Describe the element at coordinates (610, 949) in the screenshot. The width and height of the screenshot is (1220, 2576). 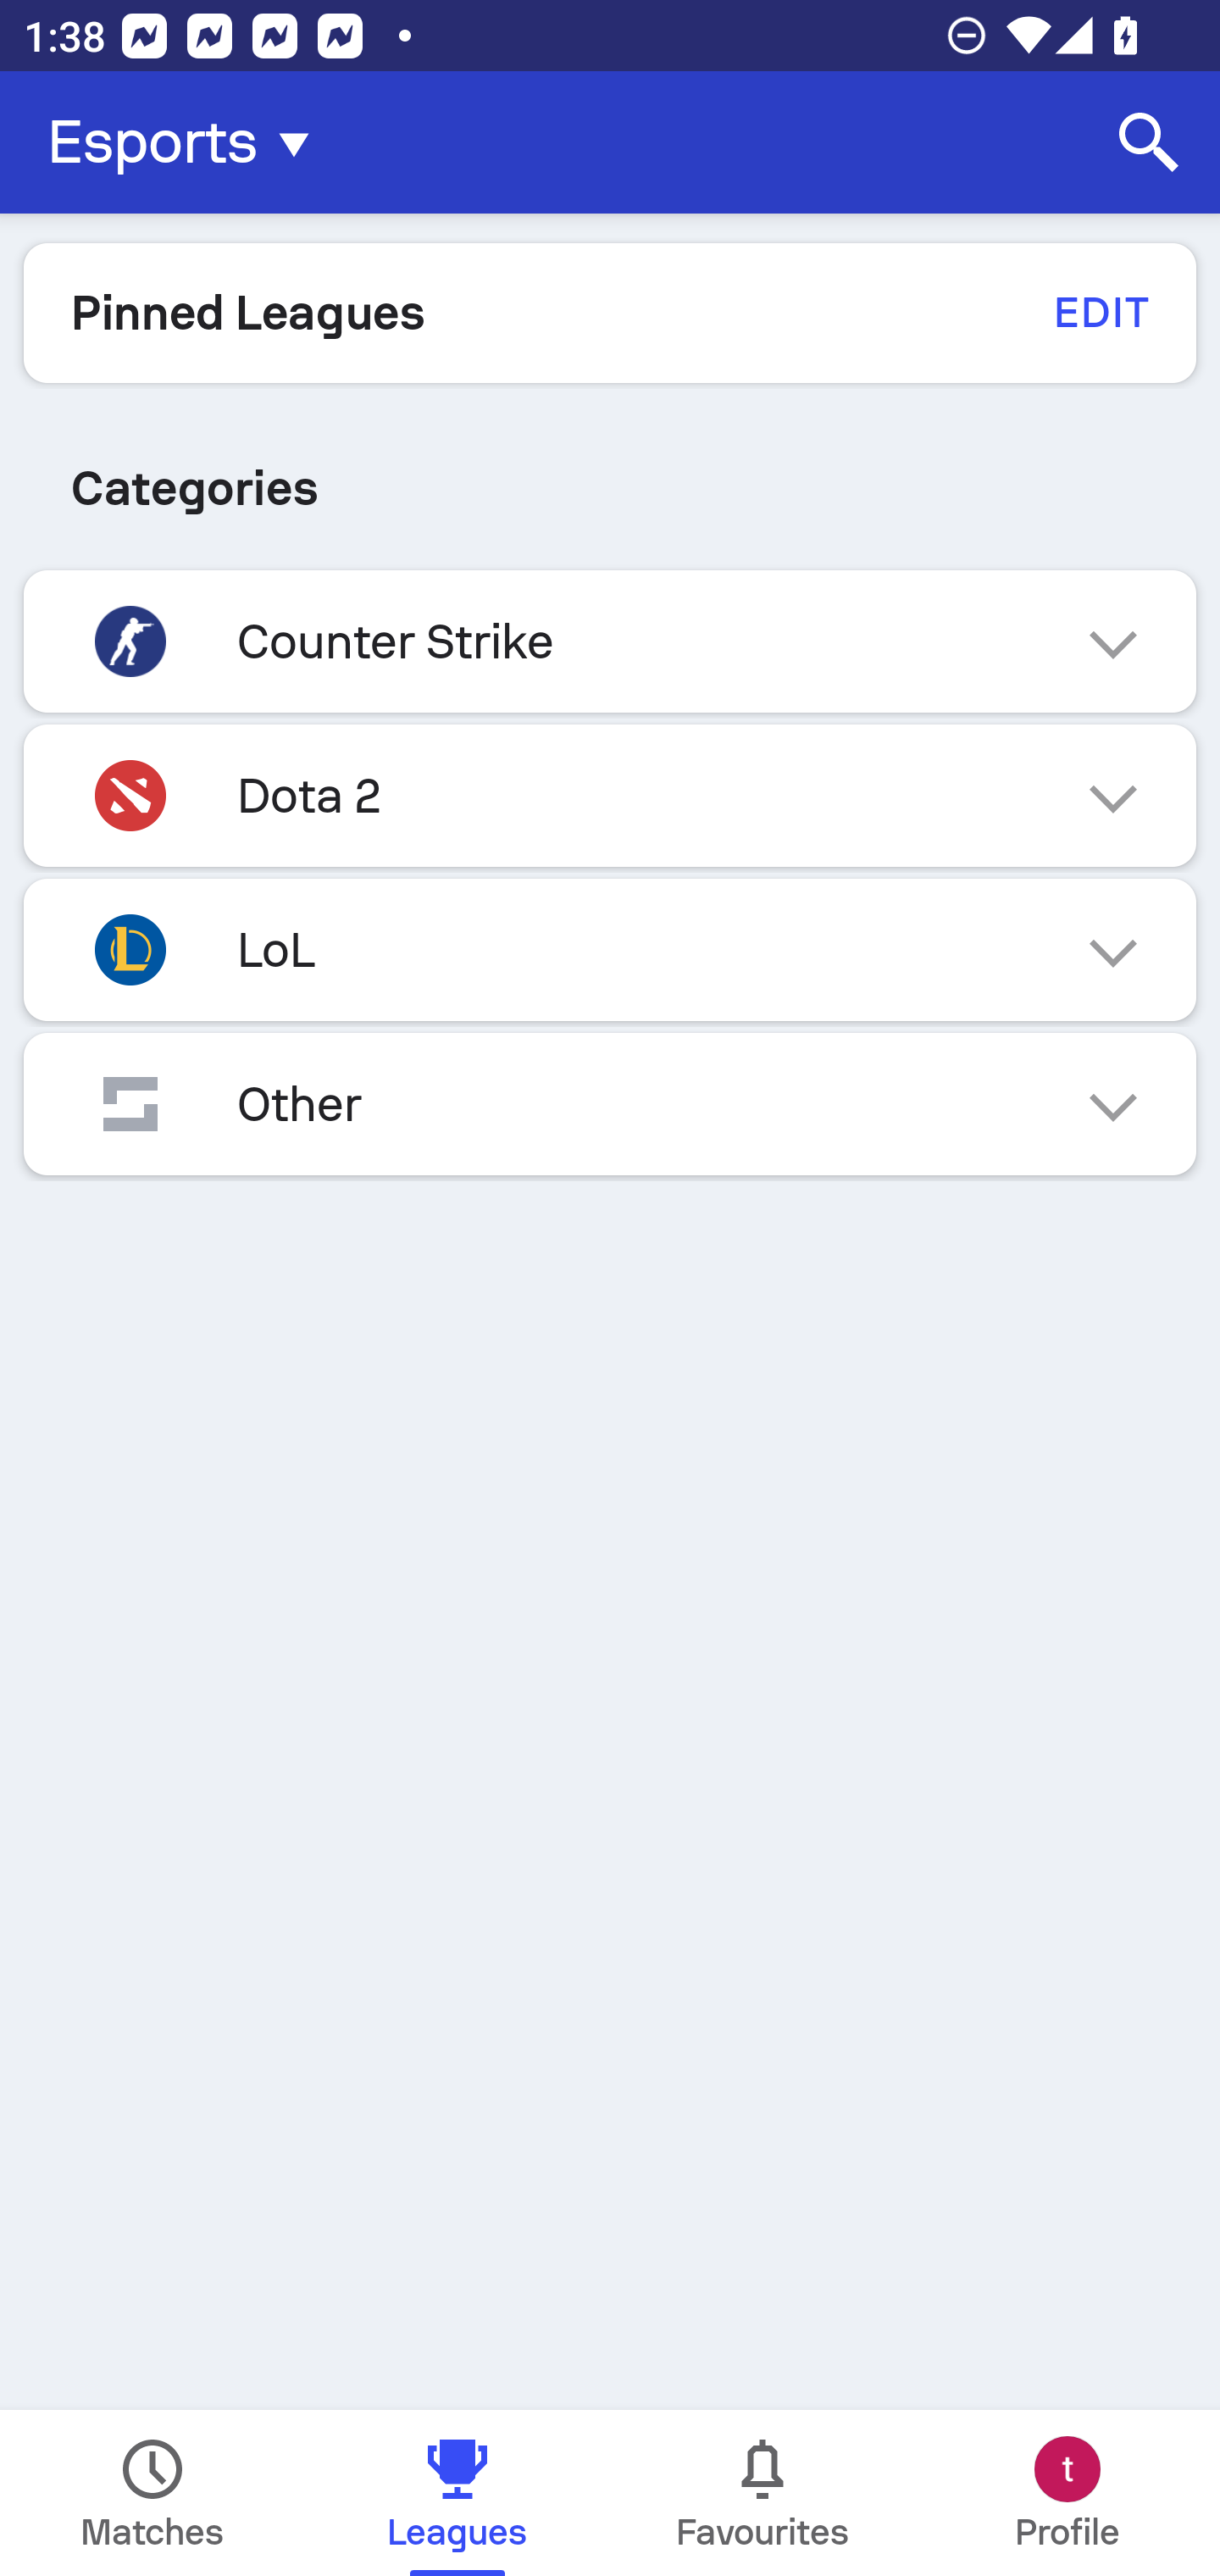
I see `LoL` at that location.